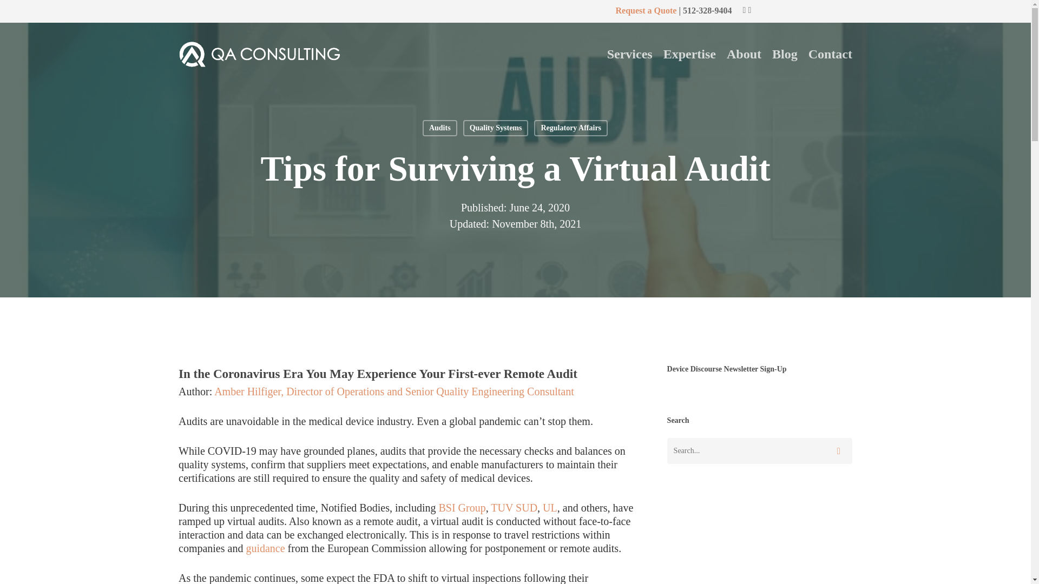 The height and width of the screenshot is (584, 1039). What do you see at coordinates (496, 128) in the screenshot?
I see `Quality Systems` at bounding box center [496, 128].